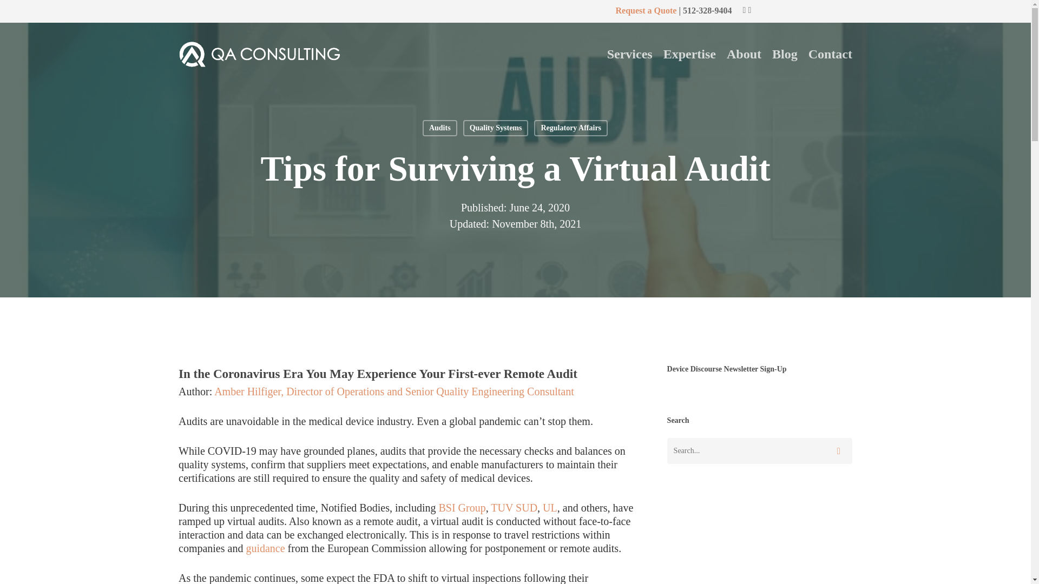 The height and width of the screenshot is (584, 1039). What do you see at coordinates (496, 128) in the screenshot?
I see `Quality Systems` at bounding box center [496, 128].